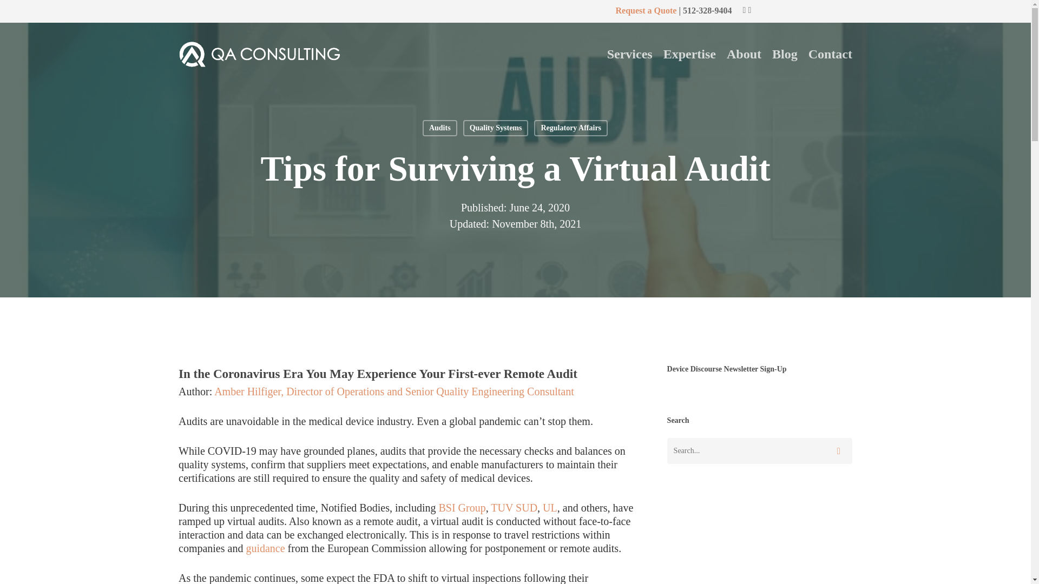 The height and width of the screenshot is (584, 1039). What do you see at coordinates (496, 128) in the screenshot?
I see `Quality Systems` at bounding box center [496, 128].